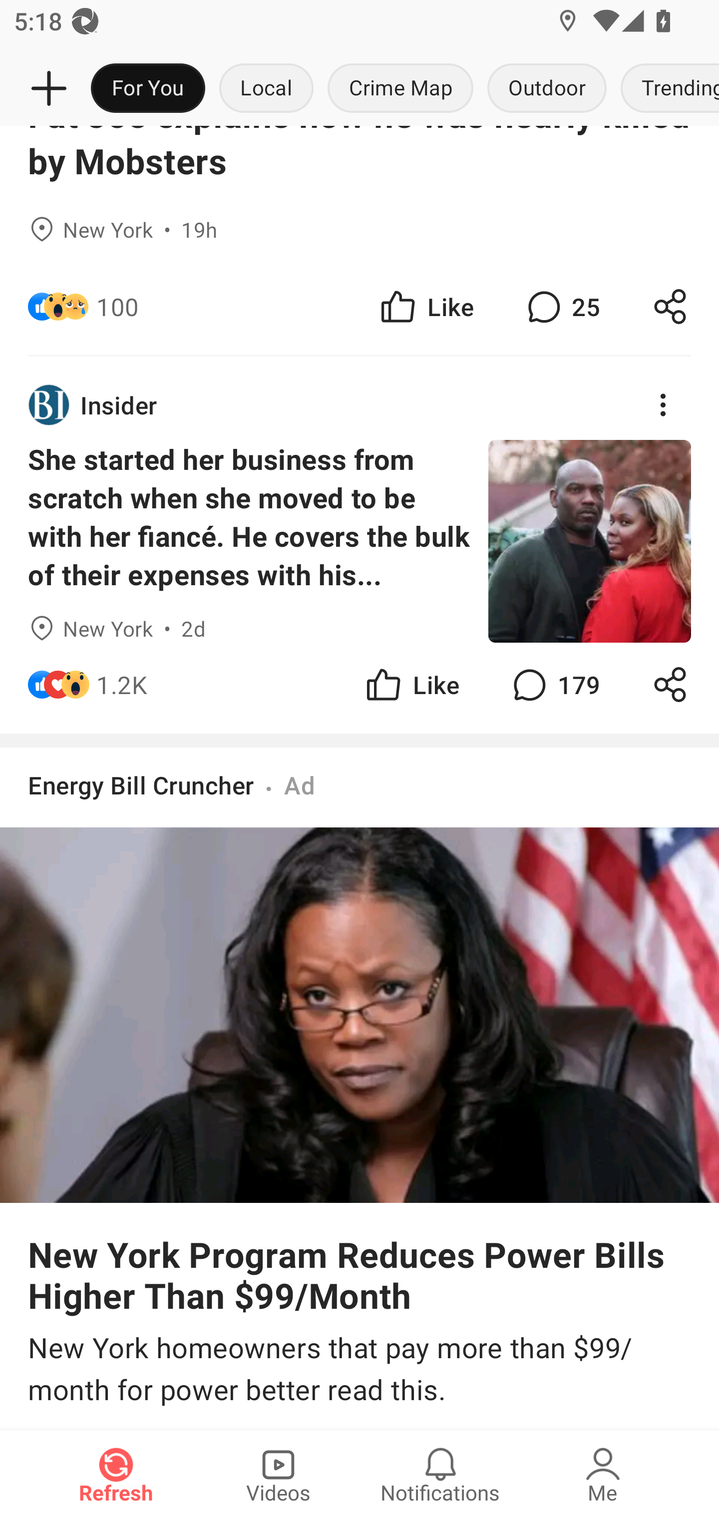  I want to click on Local, so click(266, 89).